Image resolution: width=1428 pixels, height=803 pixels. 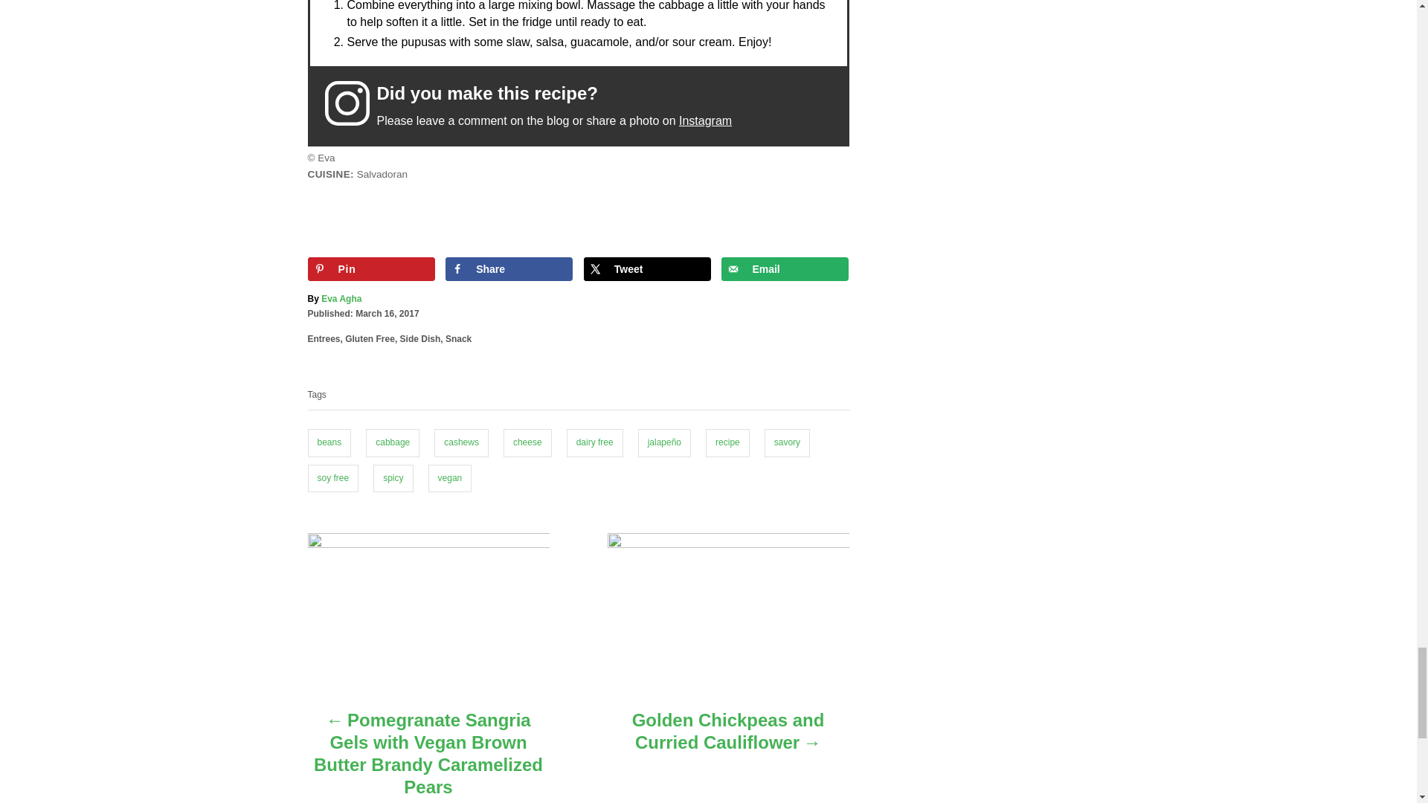 What do you see at coordinates (647, 269) in the screenshot?
I see `Tweet` at bounding box center [647, 269].